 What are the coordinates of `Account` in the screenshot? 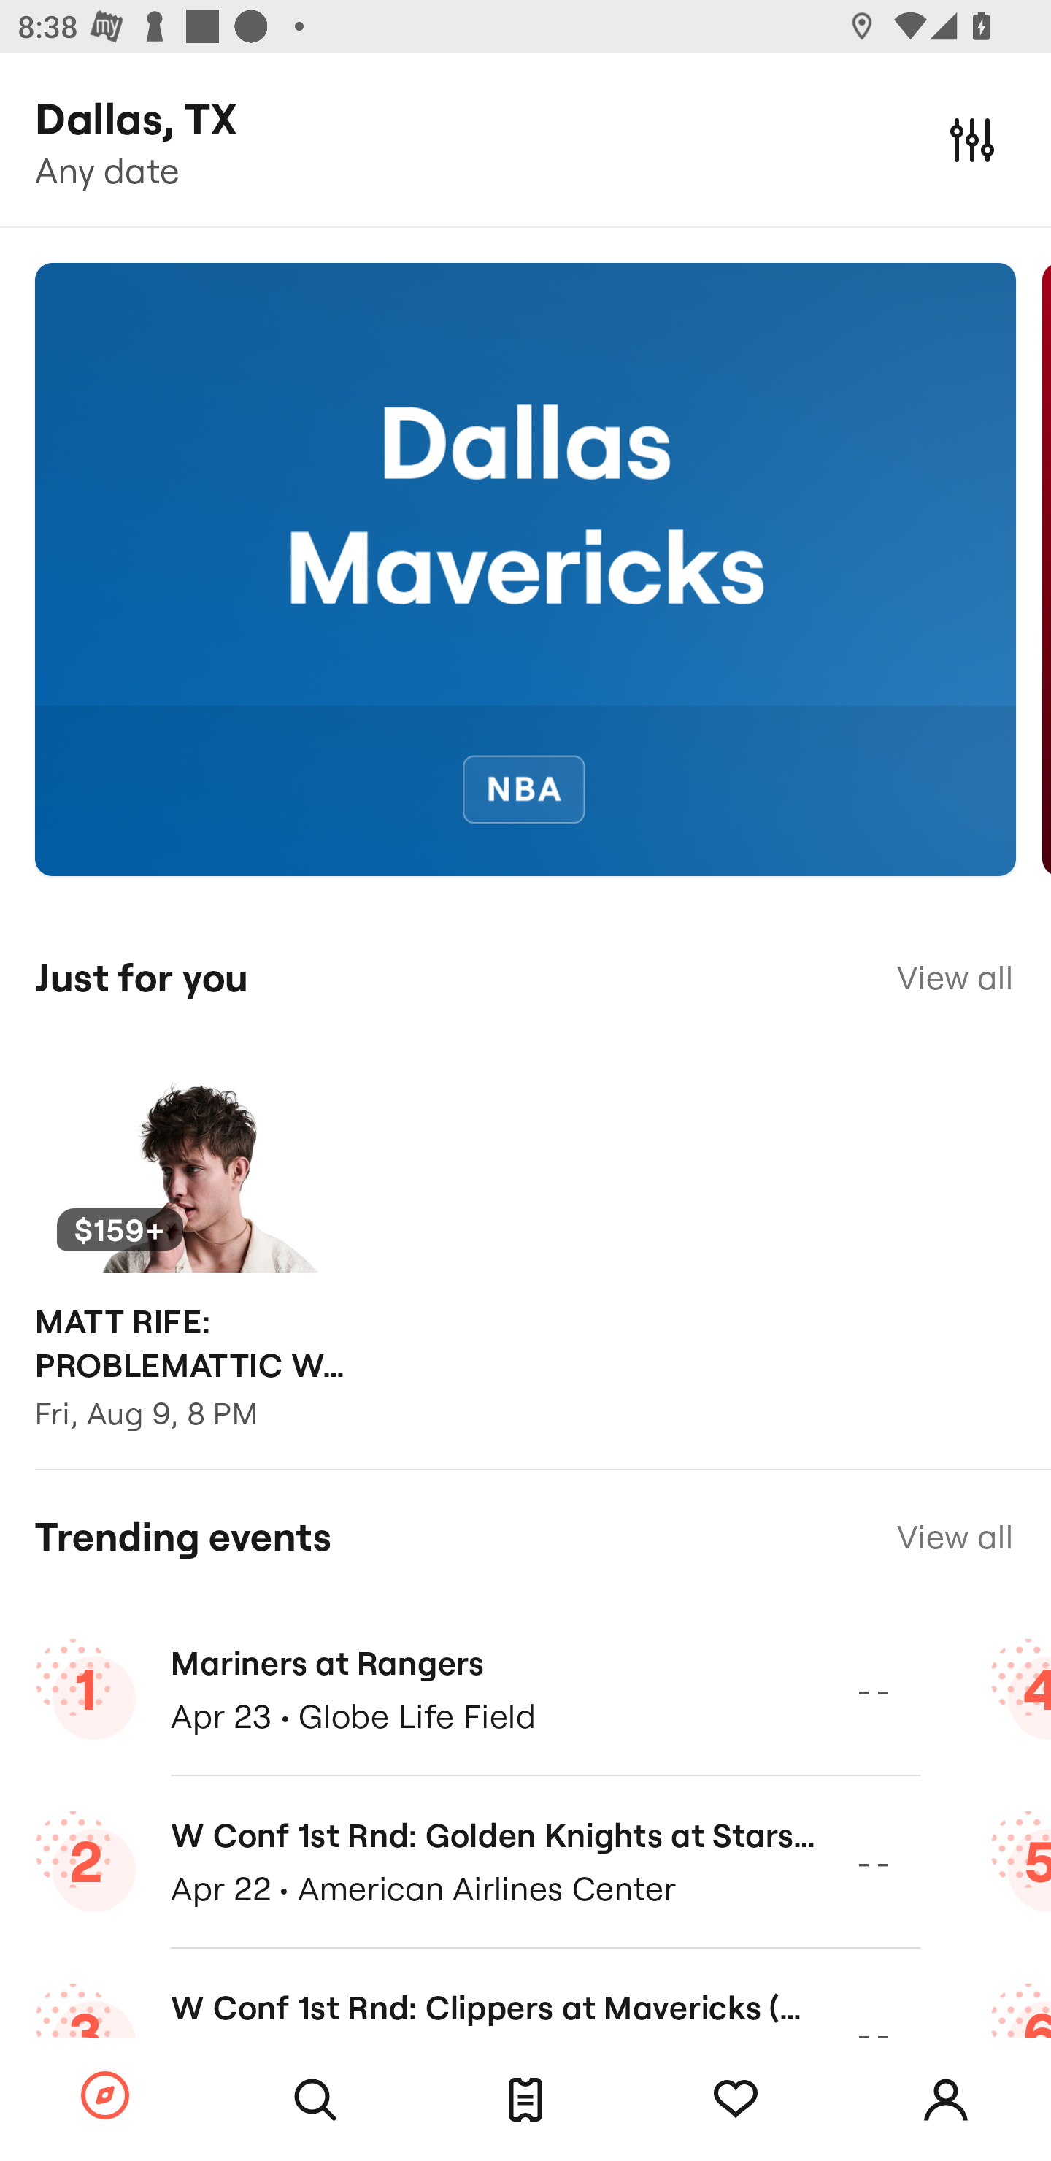 It's located at (946, 2100).